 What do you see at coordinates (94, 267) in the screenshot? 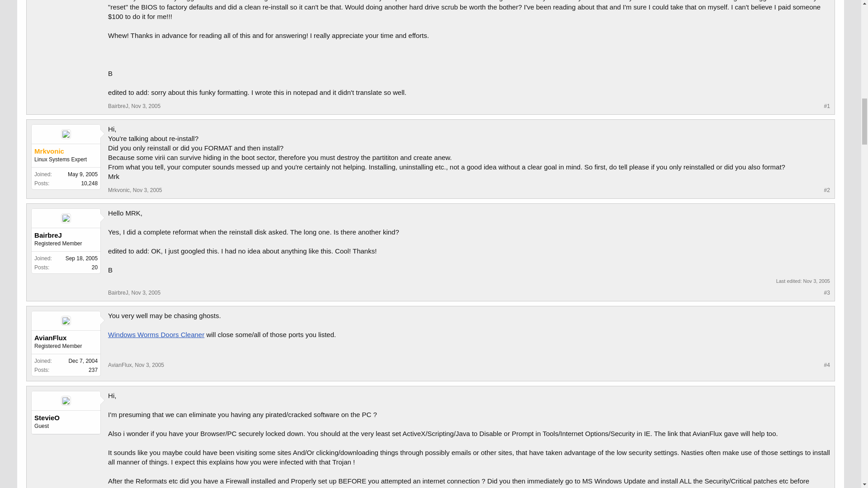
I see `20` at bounding box center [94, 267].